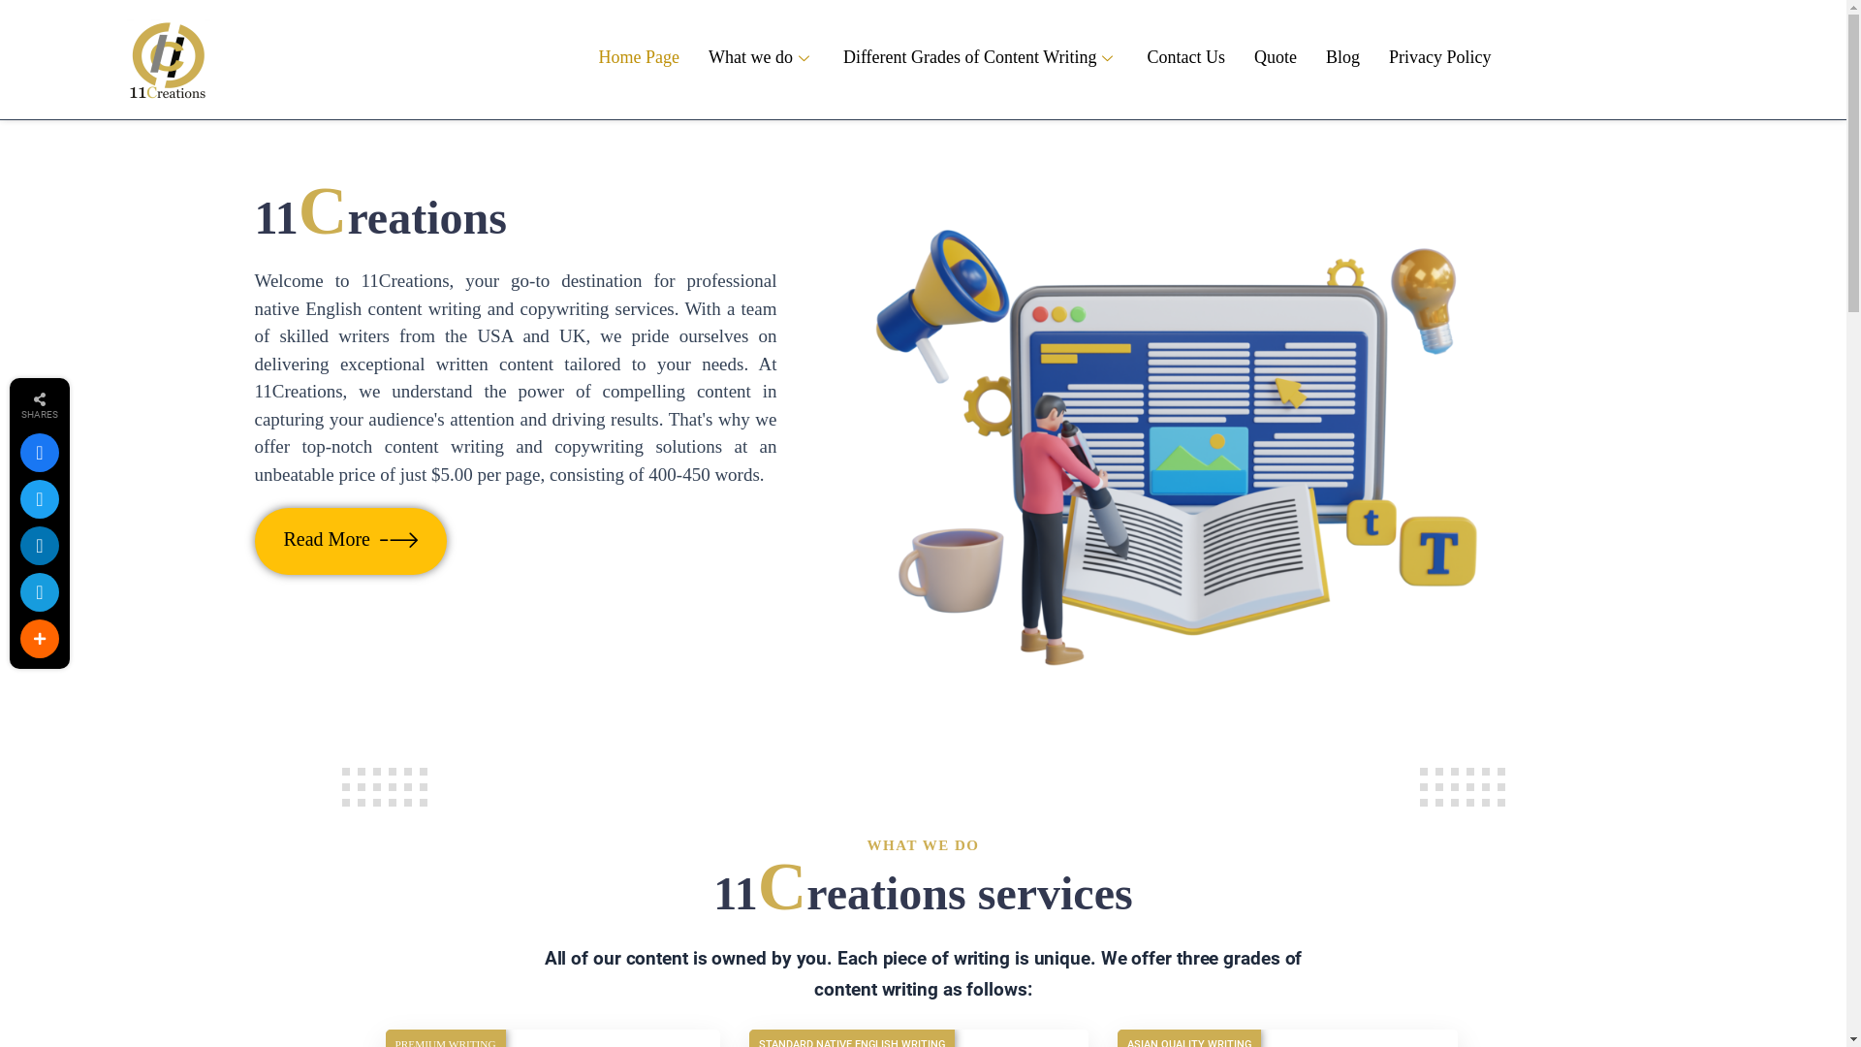  Describe the element at coordinates (350, 541) in the screenshot. I see `Read More` at that location.